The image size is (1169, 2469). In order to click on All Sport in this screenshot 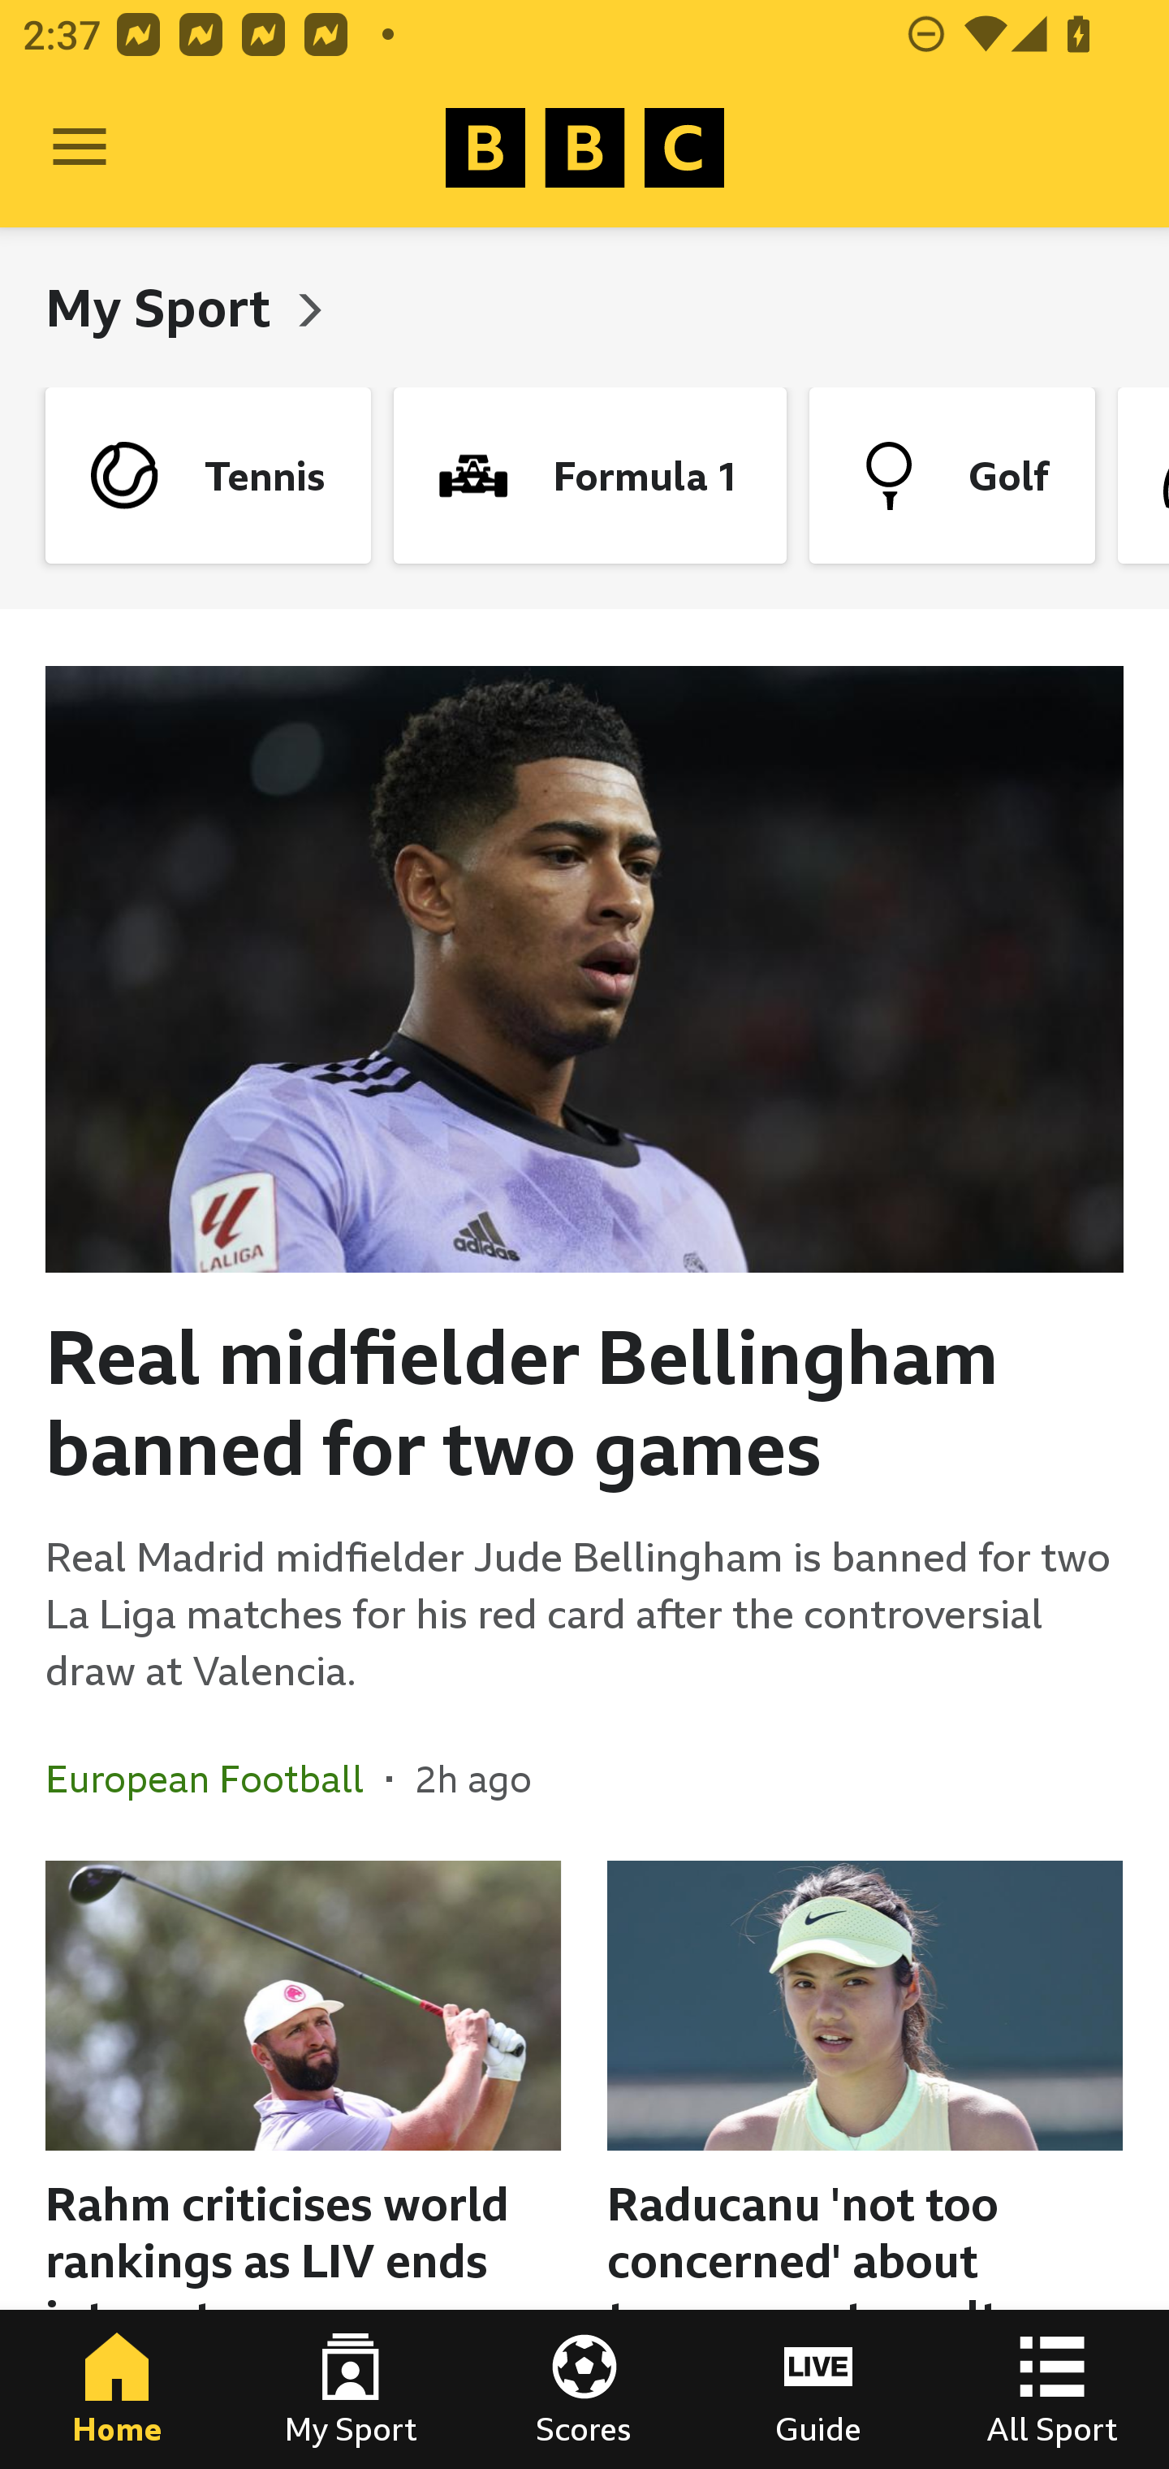, I will do `click(1052, 2389)`.